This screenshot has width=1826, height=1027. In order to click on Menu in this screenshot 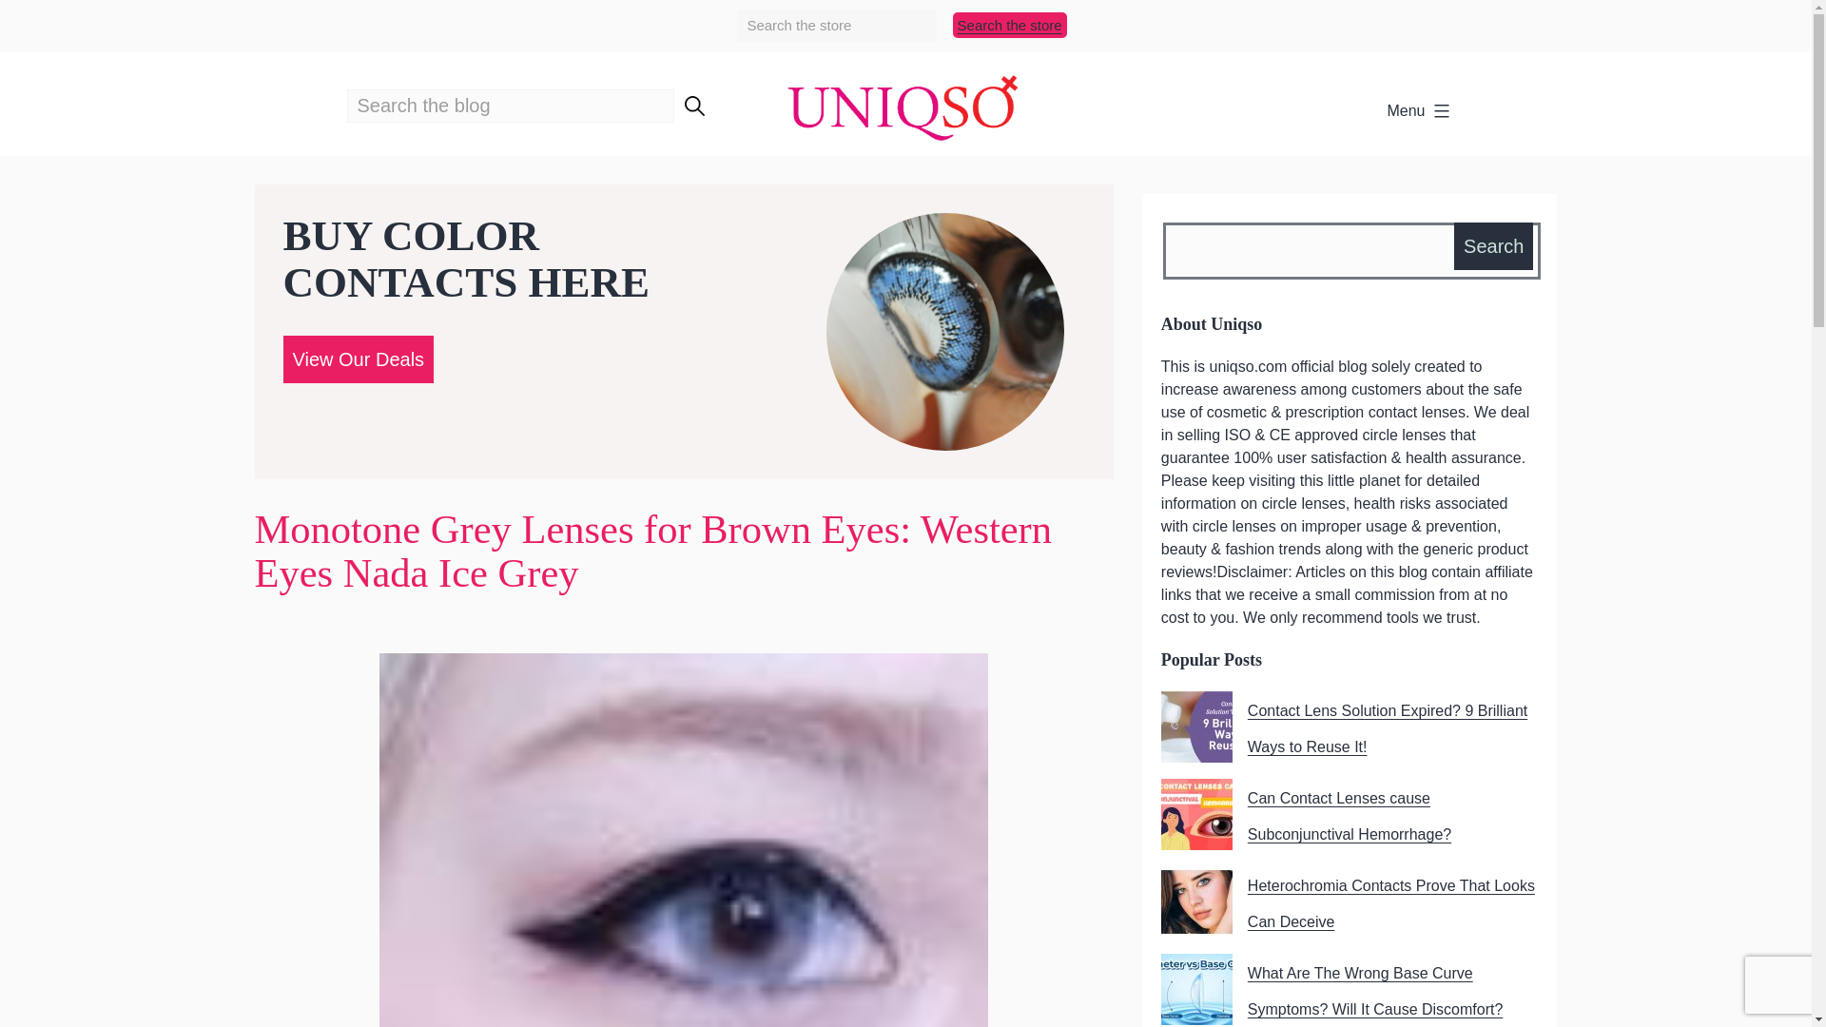, I will do `click(1419, 111)`.